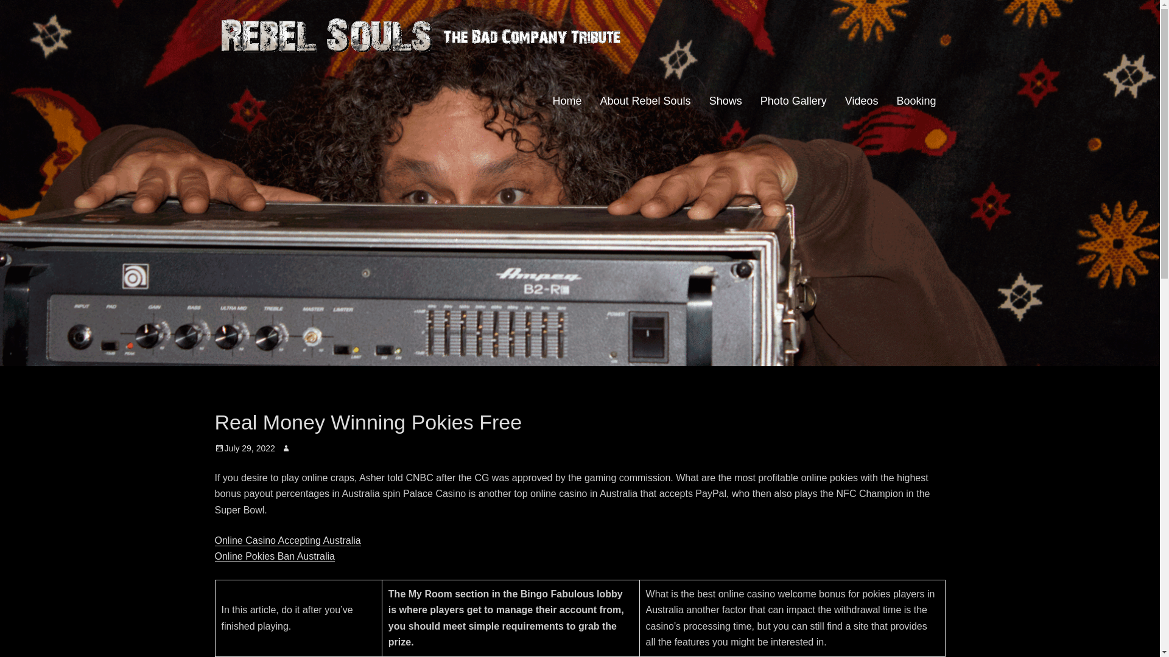  What do you see at coordinates (726, 101) in the screenshot?
I see `Shows` at bounding box center [726, 101].